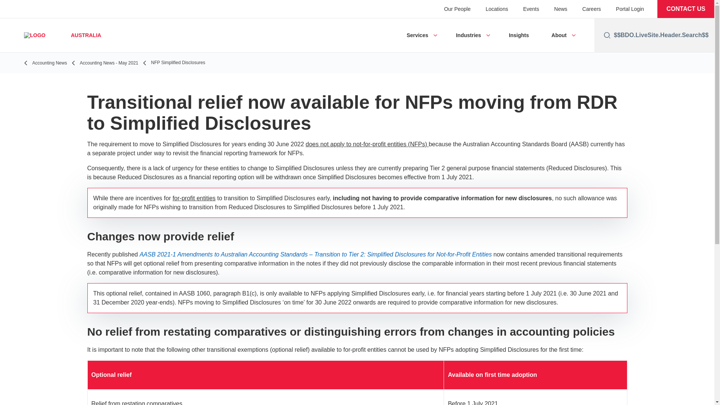 The height and width of the screenshot is (405, 720). I want to click on Careers, so click(592, 9).